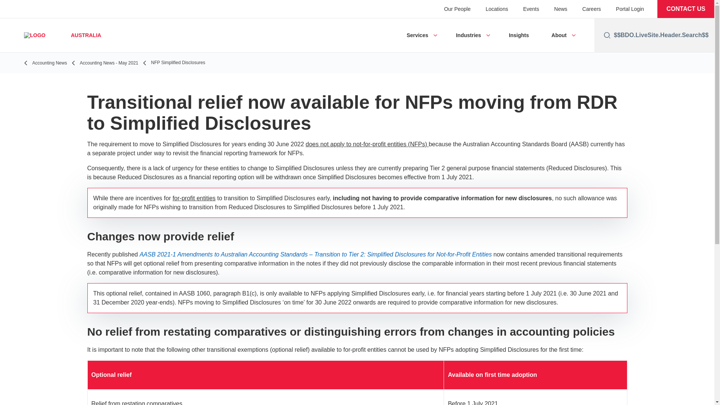 The height and width of the screenshot is (405, 720). I want to click on Careers, so click(592, 9).